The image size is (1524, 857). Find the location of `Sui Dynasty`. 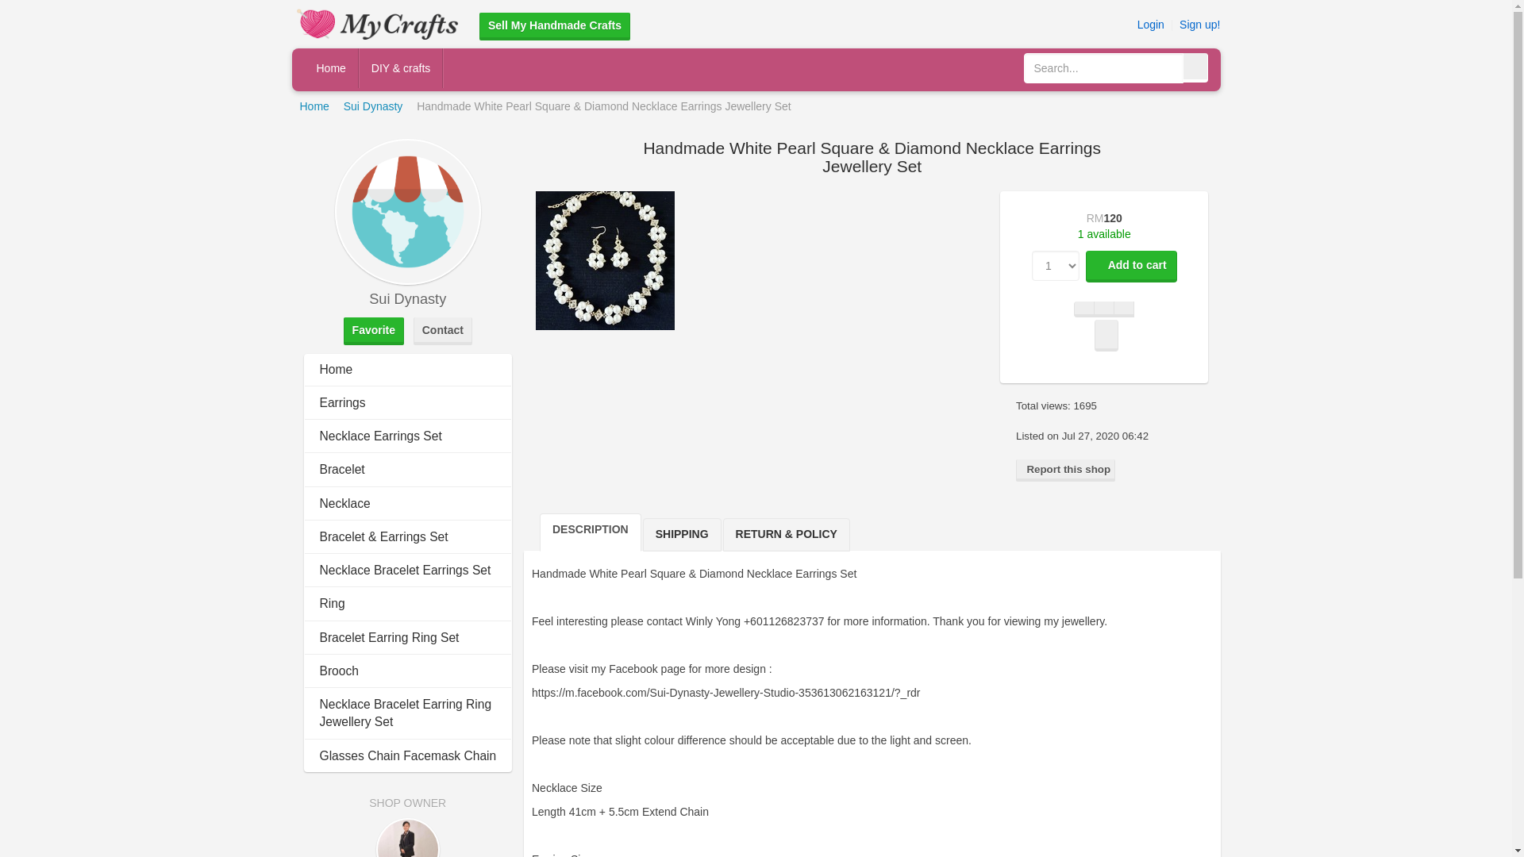

Sui Dynasty is located at coordinates (408, 211).